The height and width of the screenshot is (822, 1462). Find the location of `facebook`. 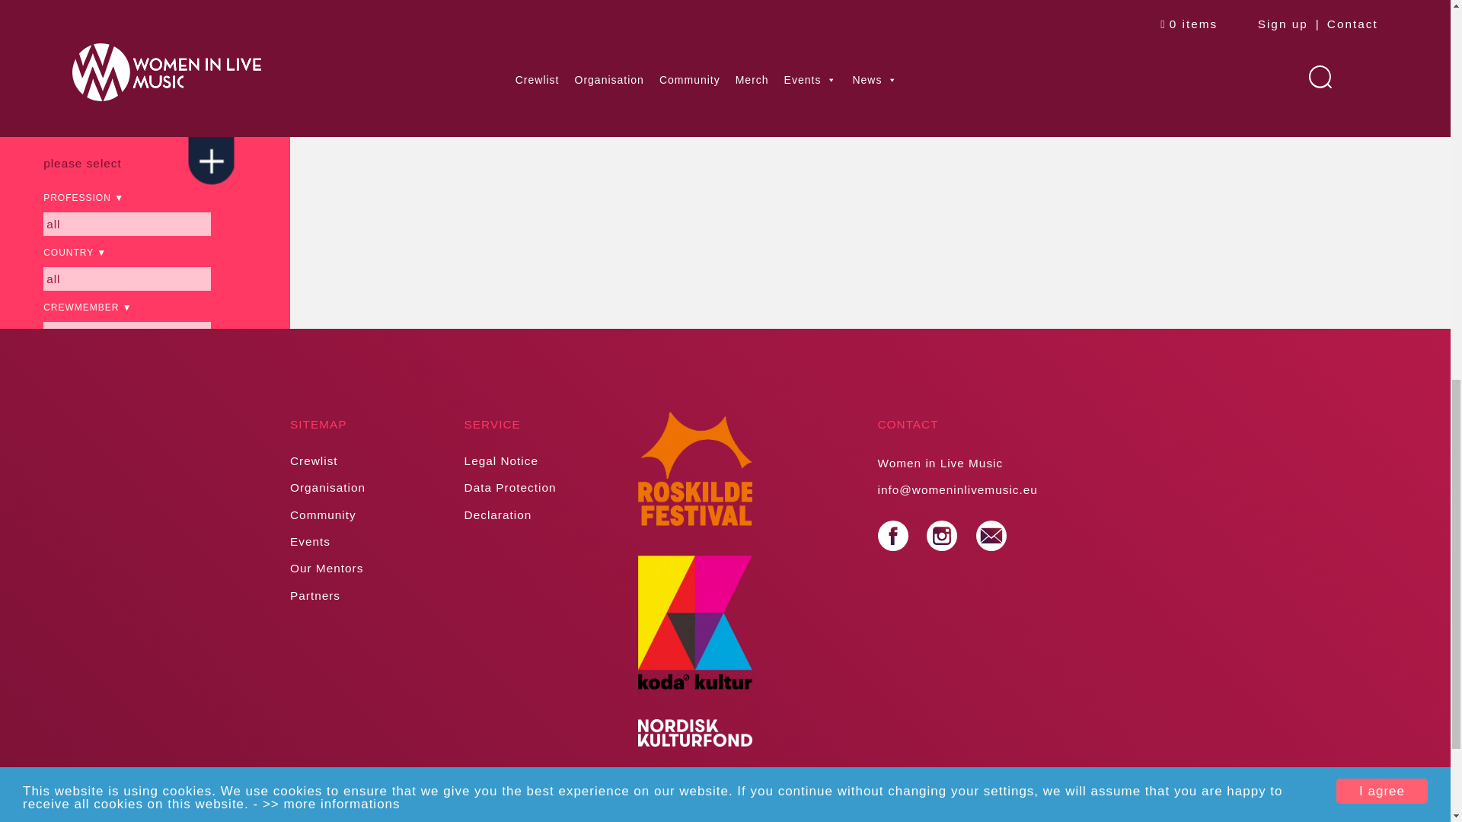

facebook is located at coordinates (892, 535).